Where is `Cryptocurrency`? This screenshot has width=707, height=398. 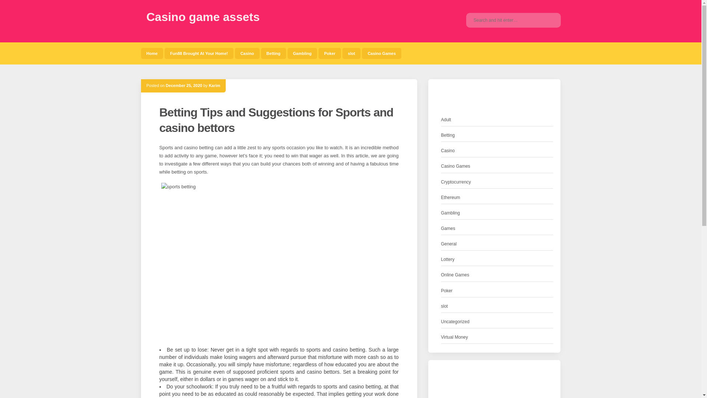 Cryptocurrency is located at coordinates (456, 182).